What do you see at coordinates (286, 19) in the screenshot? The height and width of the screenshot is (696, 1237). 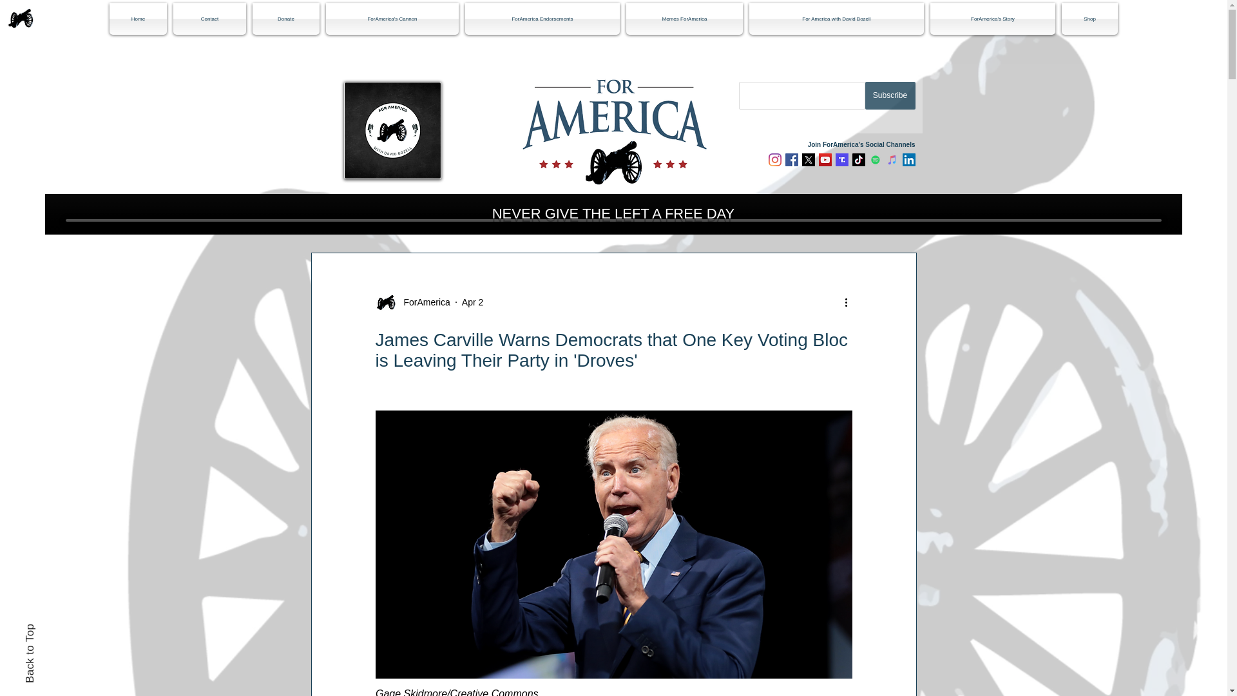 I see `Donate` at bounding box center [286, 19].